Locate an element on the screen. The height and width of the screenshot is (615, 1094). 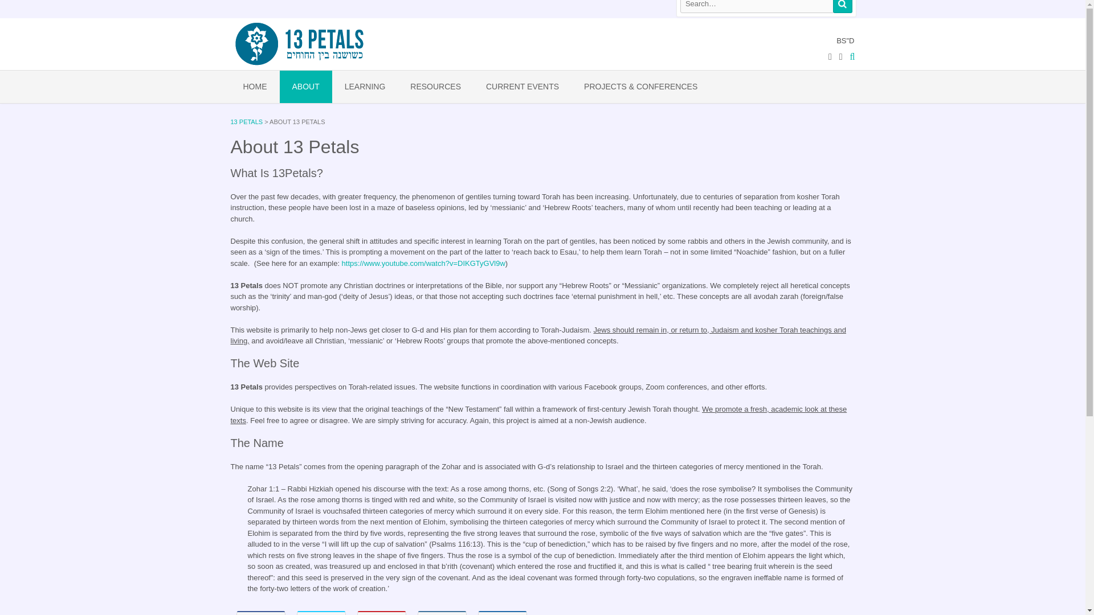
RESOURCES is located at coordinates (435, 87).